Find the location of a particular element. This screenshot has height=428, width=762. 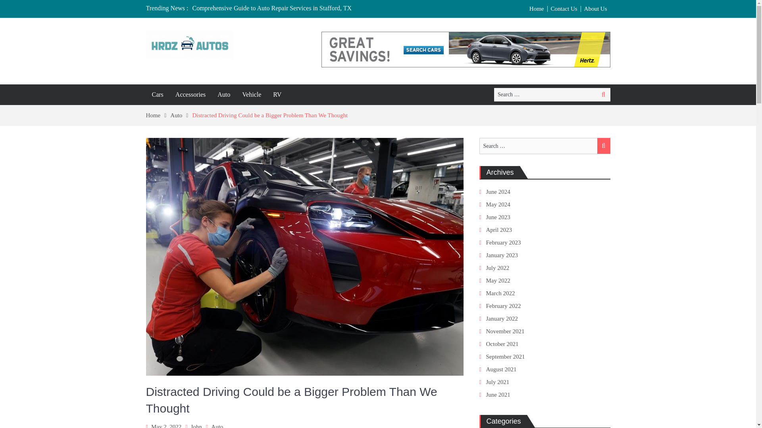

Vehicle is located at coordinates (252, 94).